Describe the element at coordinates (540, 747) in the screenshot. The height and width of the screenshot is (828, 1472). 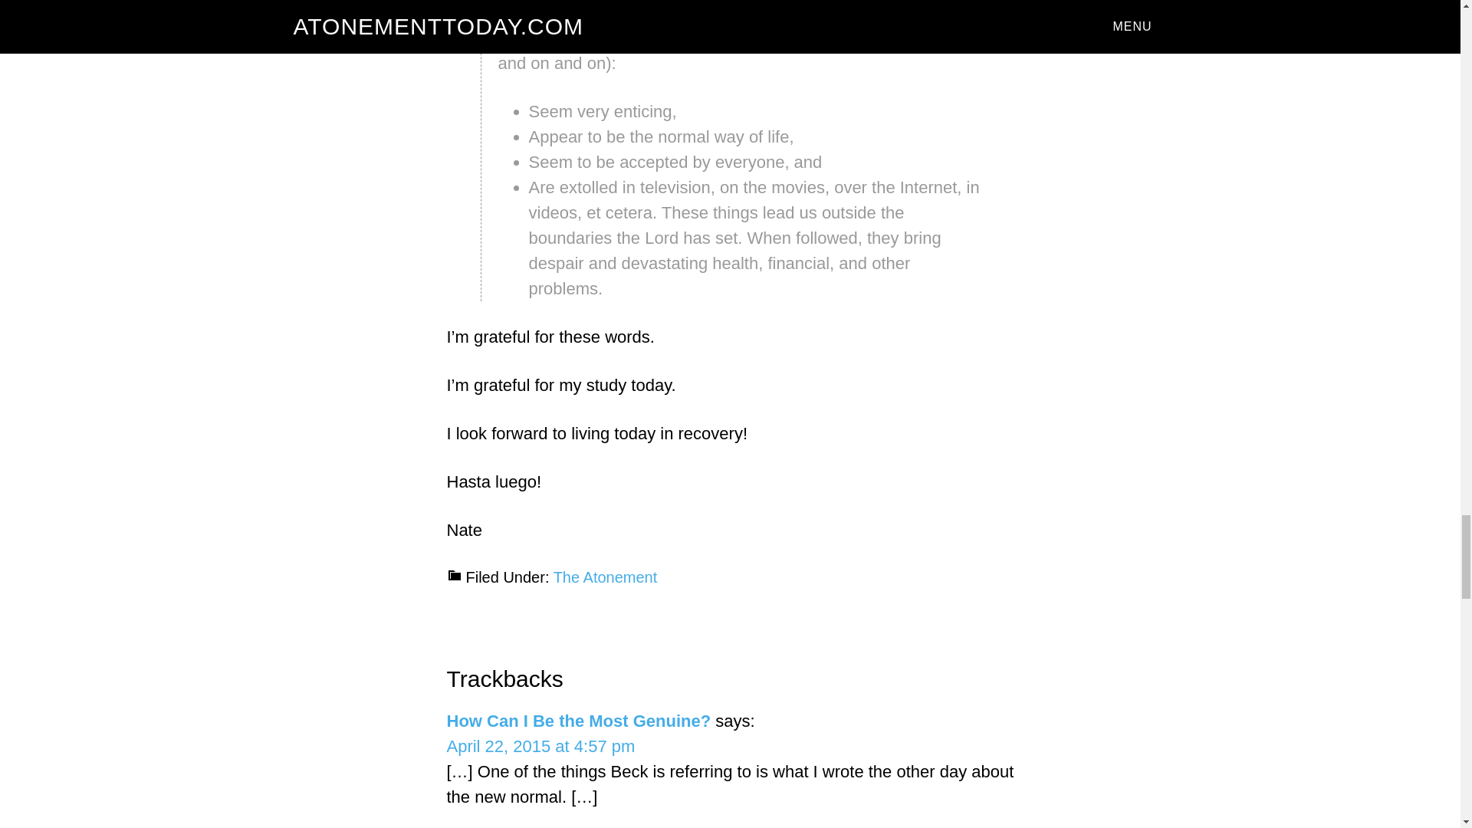
I see `April 22, 2015 at 4:57 pm` at that location.